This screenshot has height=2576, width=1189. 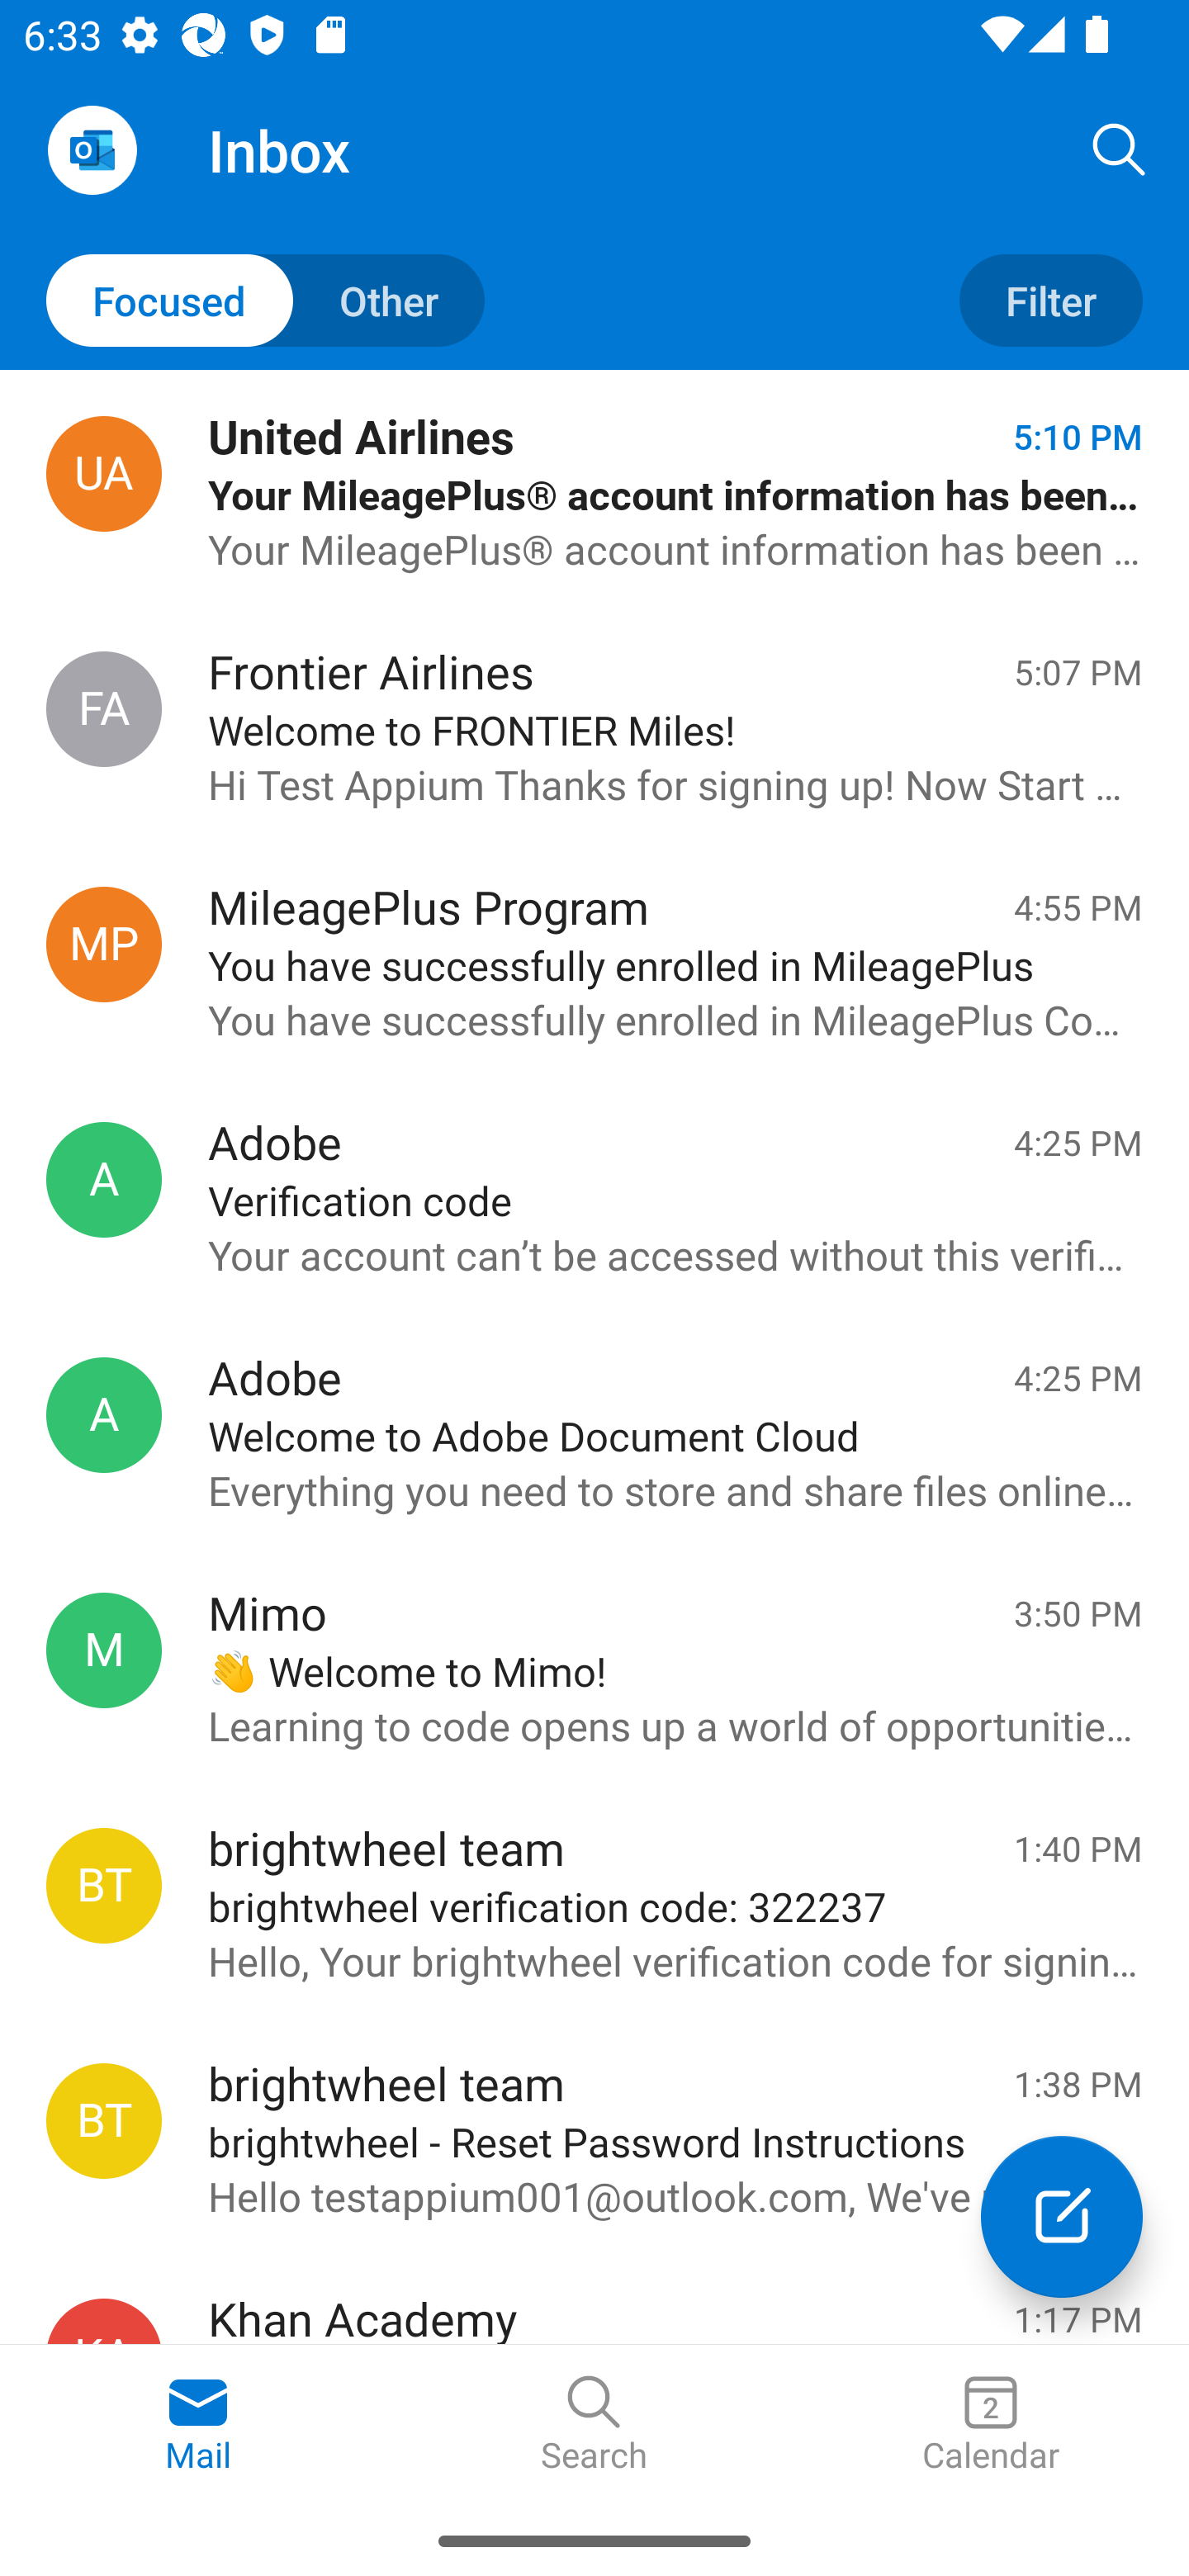 I want to click on MileagePlus Program, account-noreply@united.com, so click(x=104, y=944).